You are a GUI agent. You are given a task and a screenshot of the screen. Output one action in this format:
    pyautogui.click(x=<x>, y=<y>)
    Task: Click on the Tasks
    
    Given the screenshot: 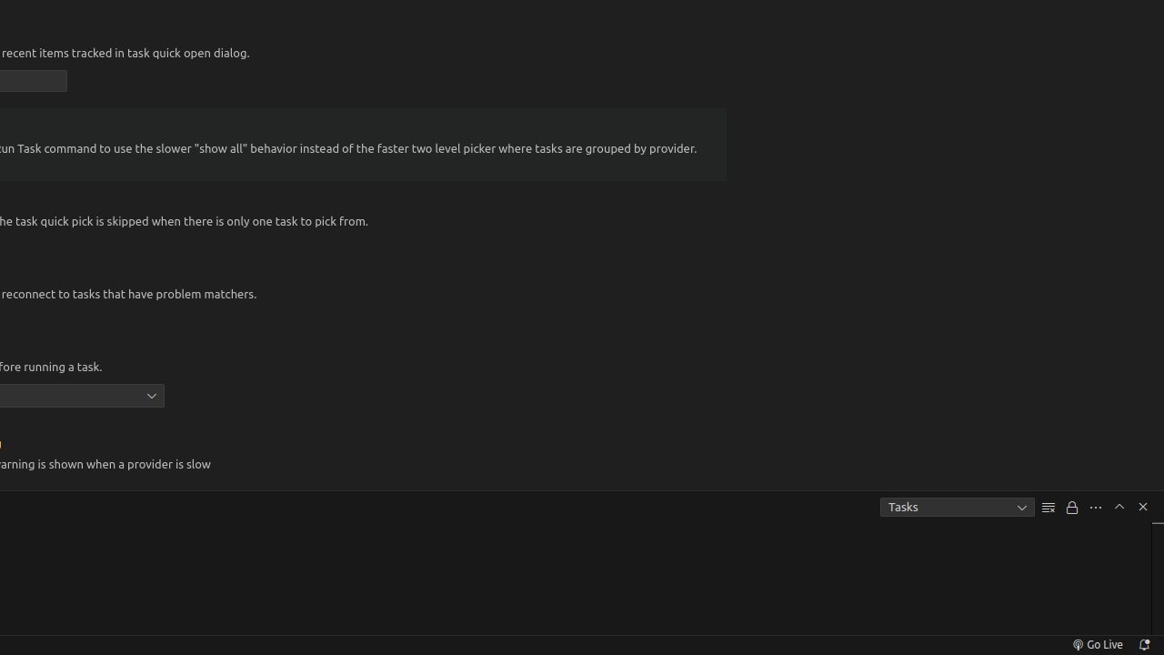 What is the action you would take?
    pyautogui.click(x=958, y=508)
    